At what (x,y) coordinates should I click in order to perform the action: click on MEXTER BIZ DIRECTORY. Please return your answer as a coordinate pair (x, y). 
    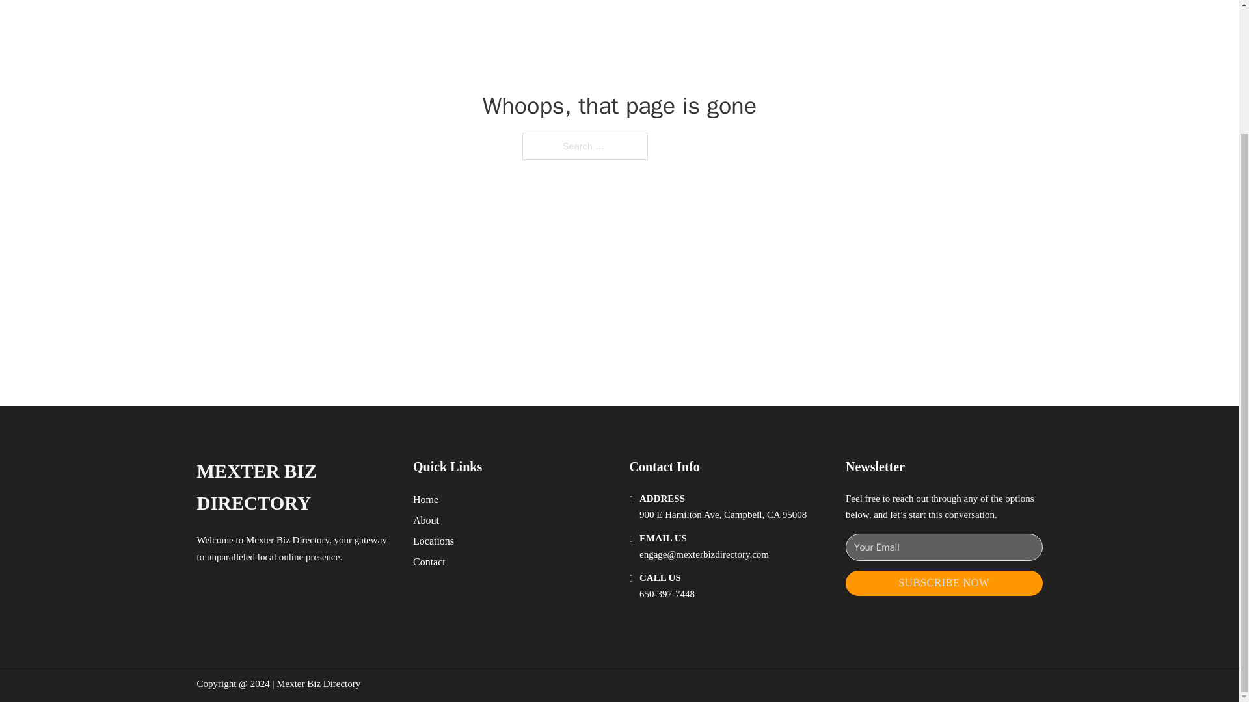
    Looking at the image, I should click on (294, 487).